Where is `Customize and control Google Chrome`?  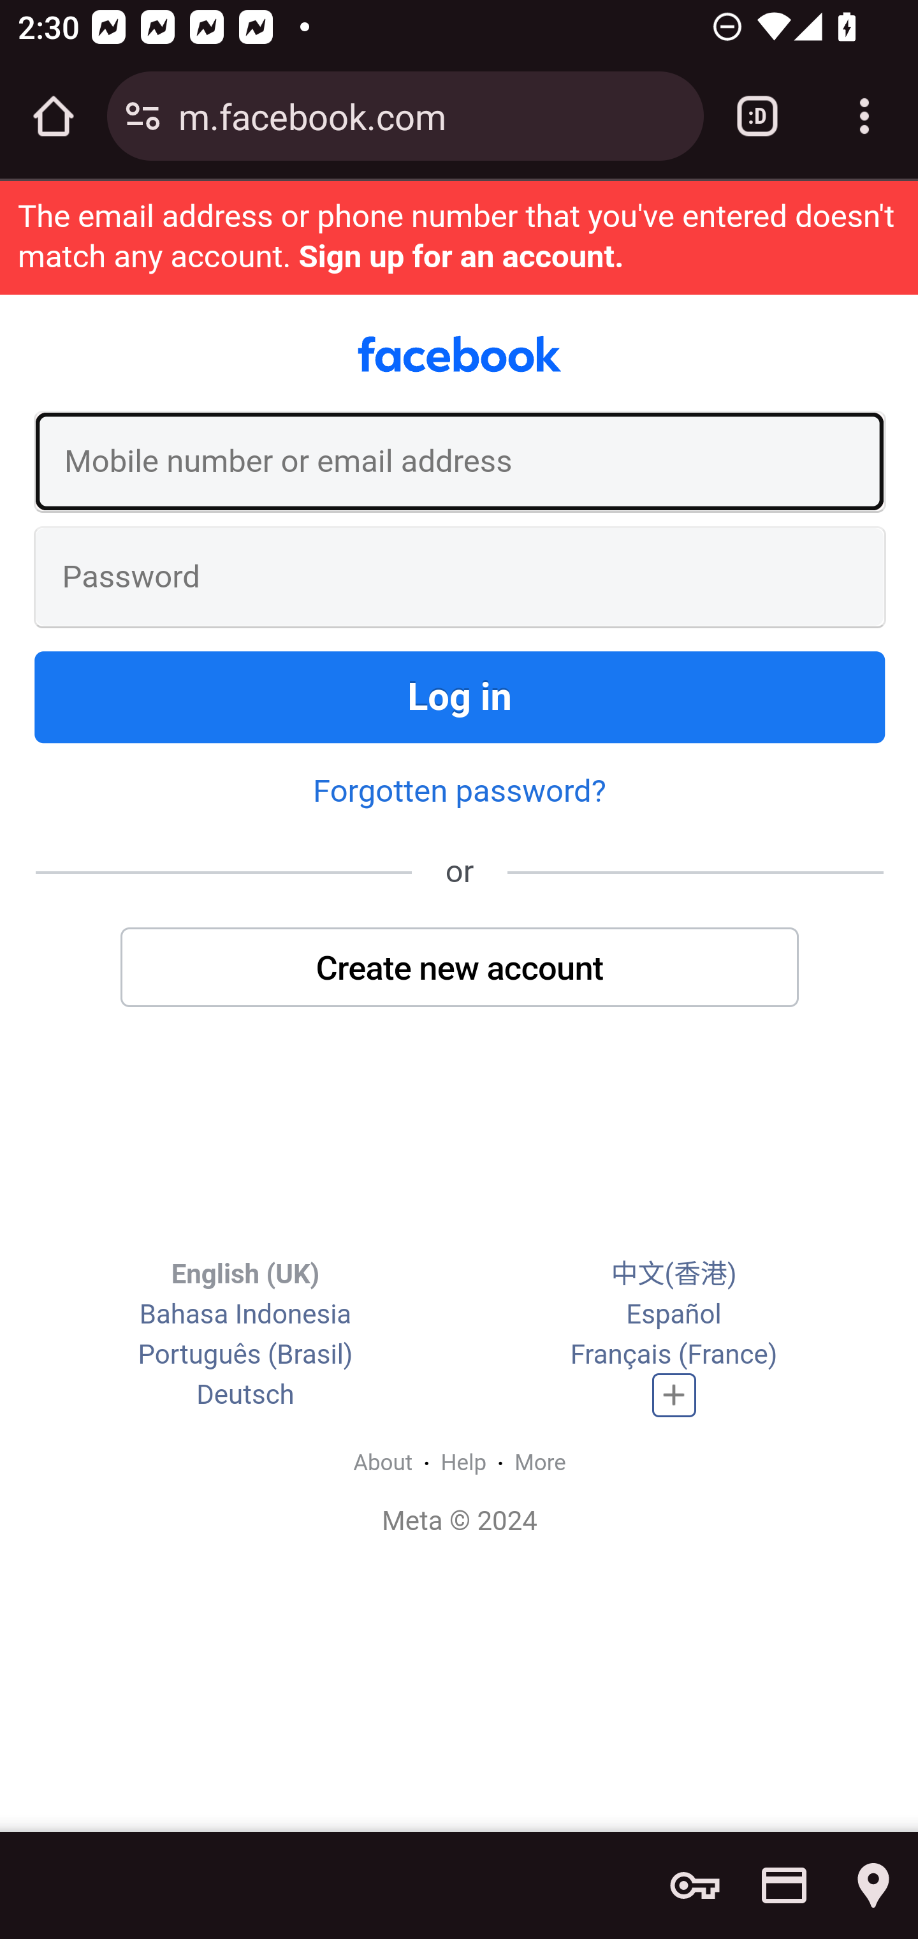 Customize and control Google Chrome is located at coordinates (864, 116).